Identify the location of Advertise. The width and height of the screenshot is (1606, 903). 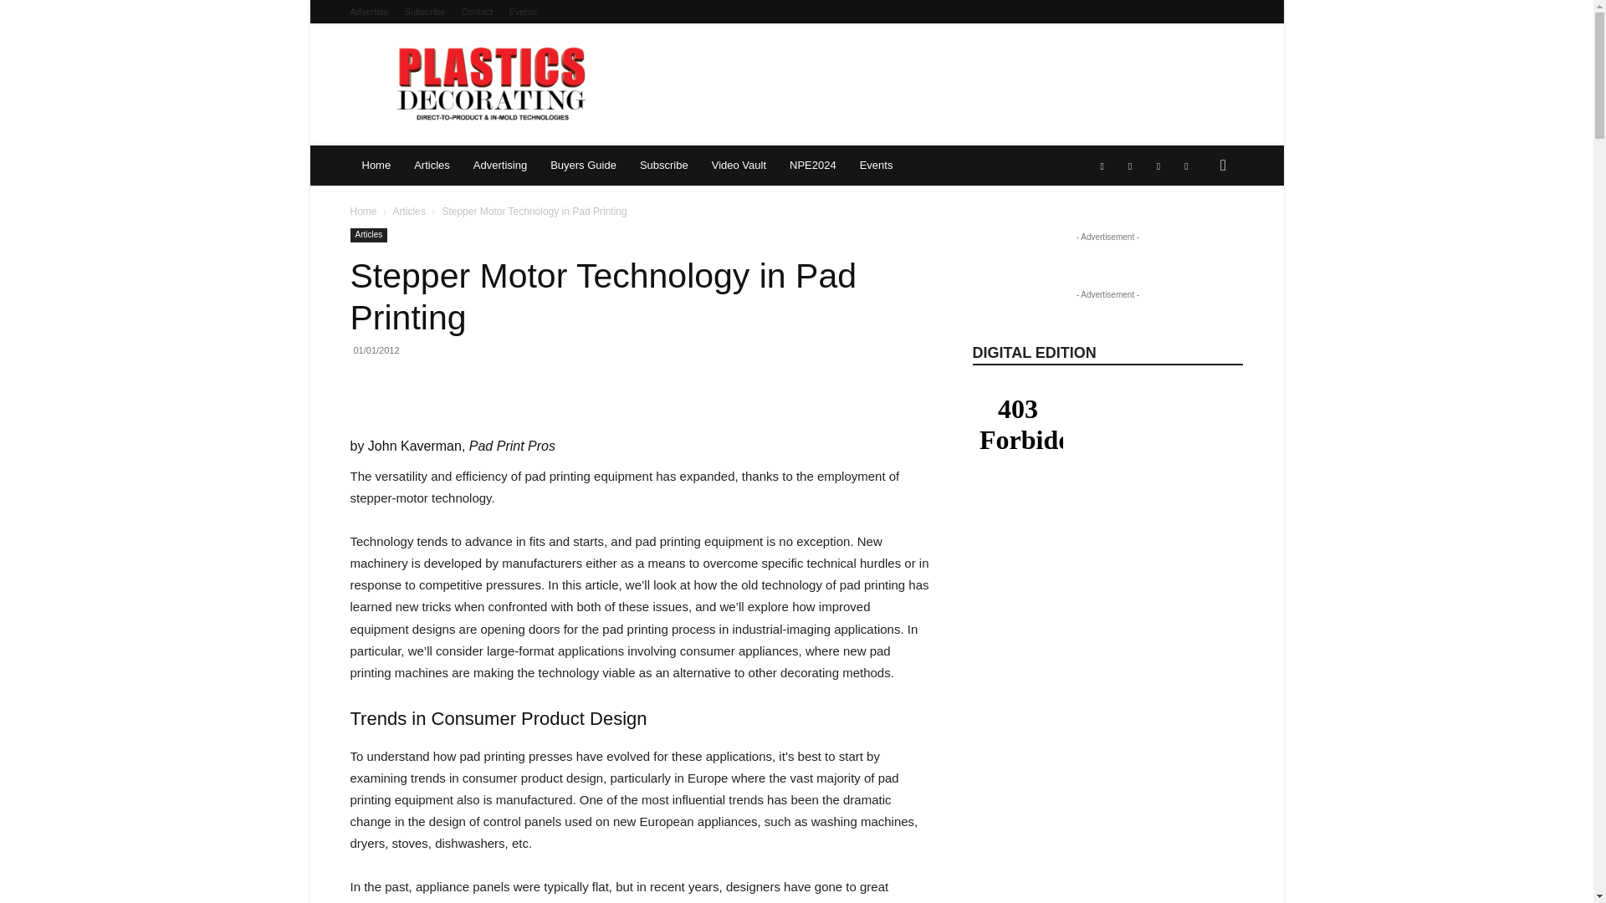
(369, 12).